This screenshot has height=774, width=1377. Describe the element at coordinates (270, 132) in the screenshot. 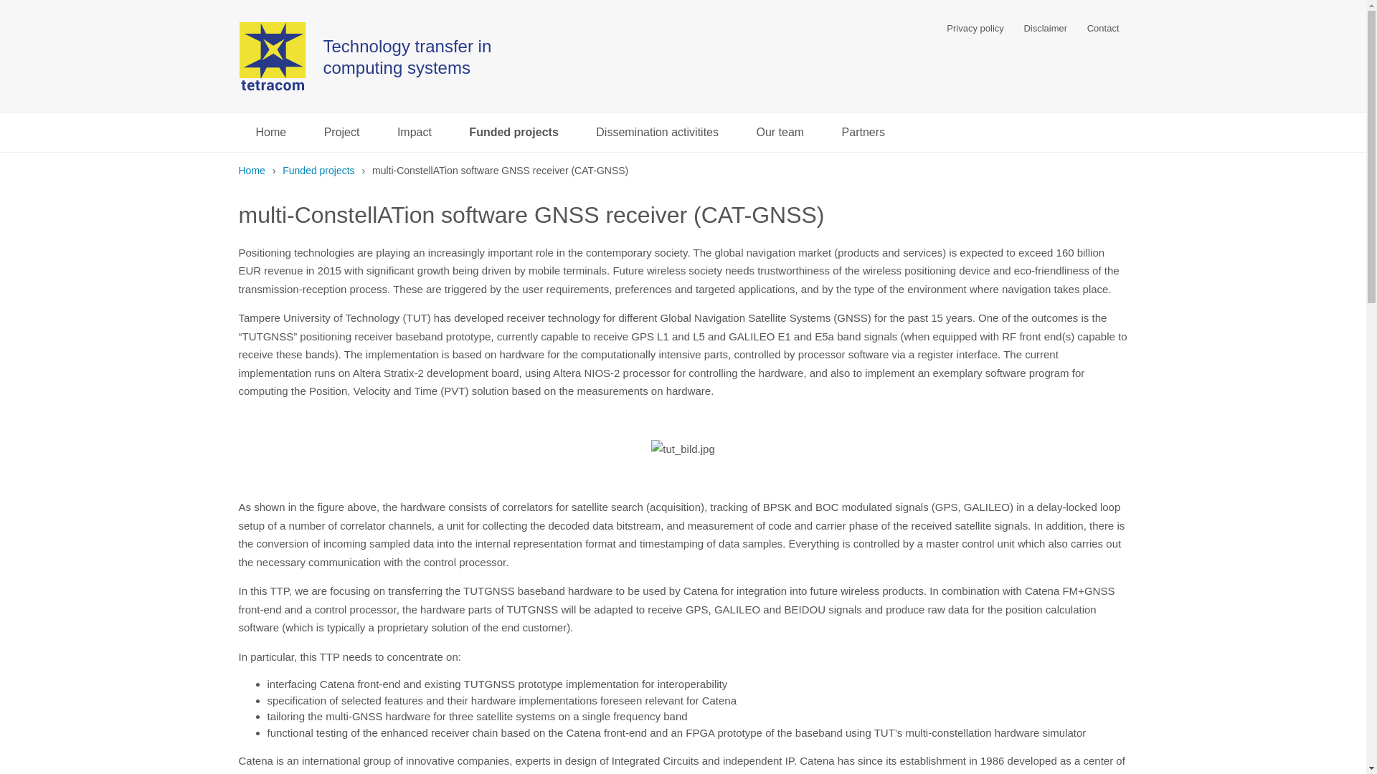

I see `Home` at that location.